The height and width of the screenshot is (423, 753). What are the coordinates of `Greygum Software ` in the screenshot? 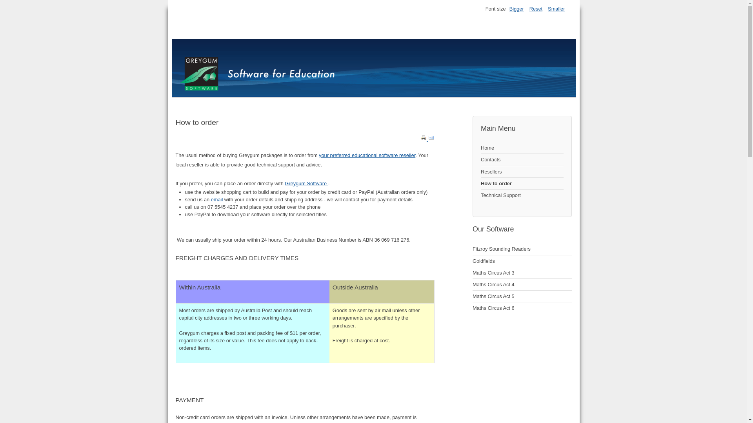 It's located at (306, 183).